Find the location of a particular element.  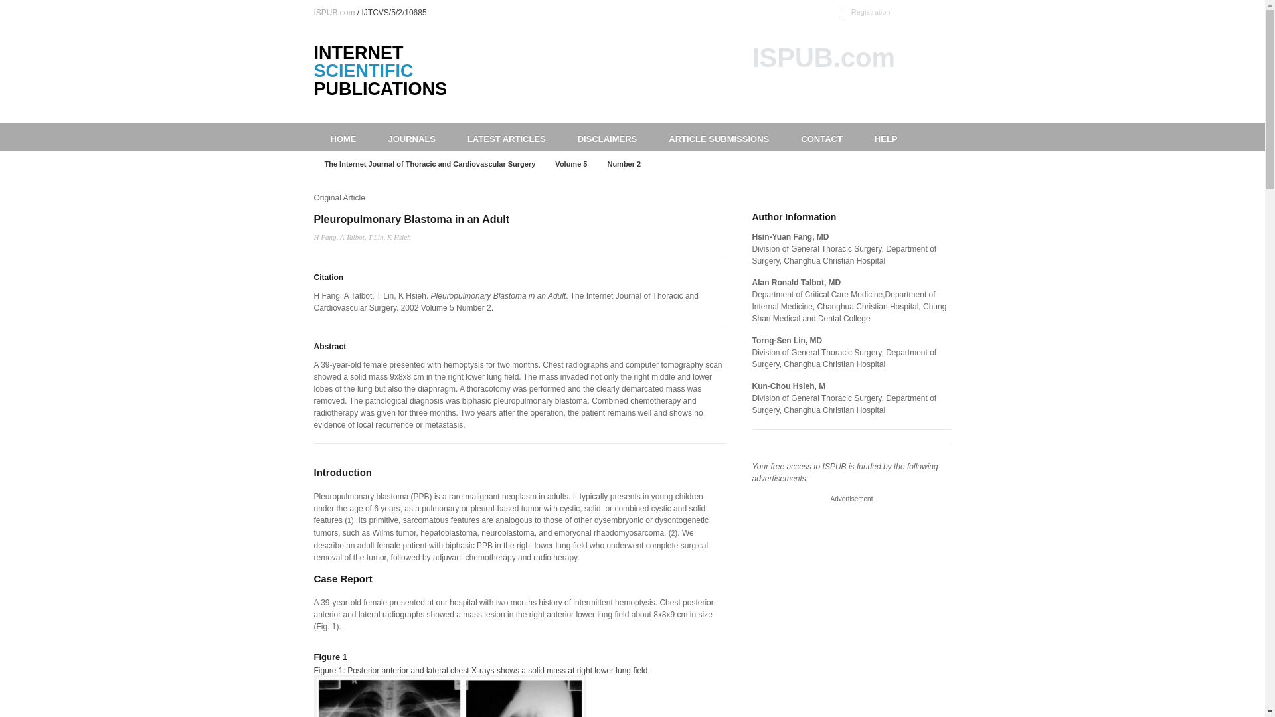

Search is located at coordinates (940, 94).